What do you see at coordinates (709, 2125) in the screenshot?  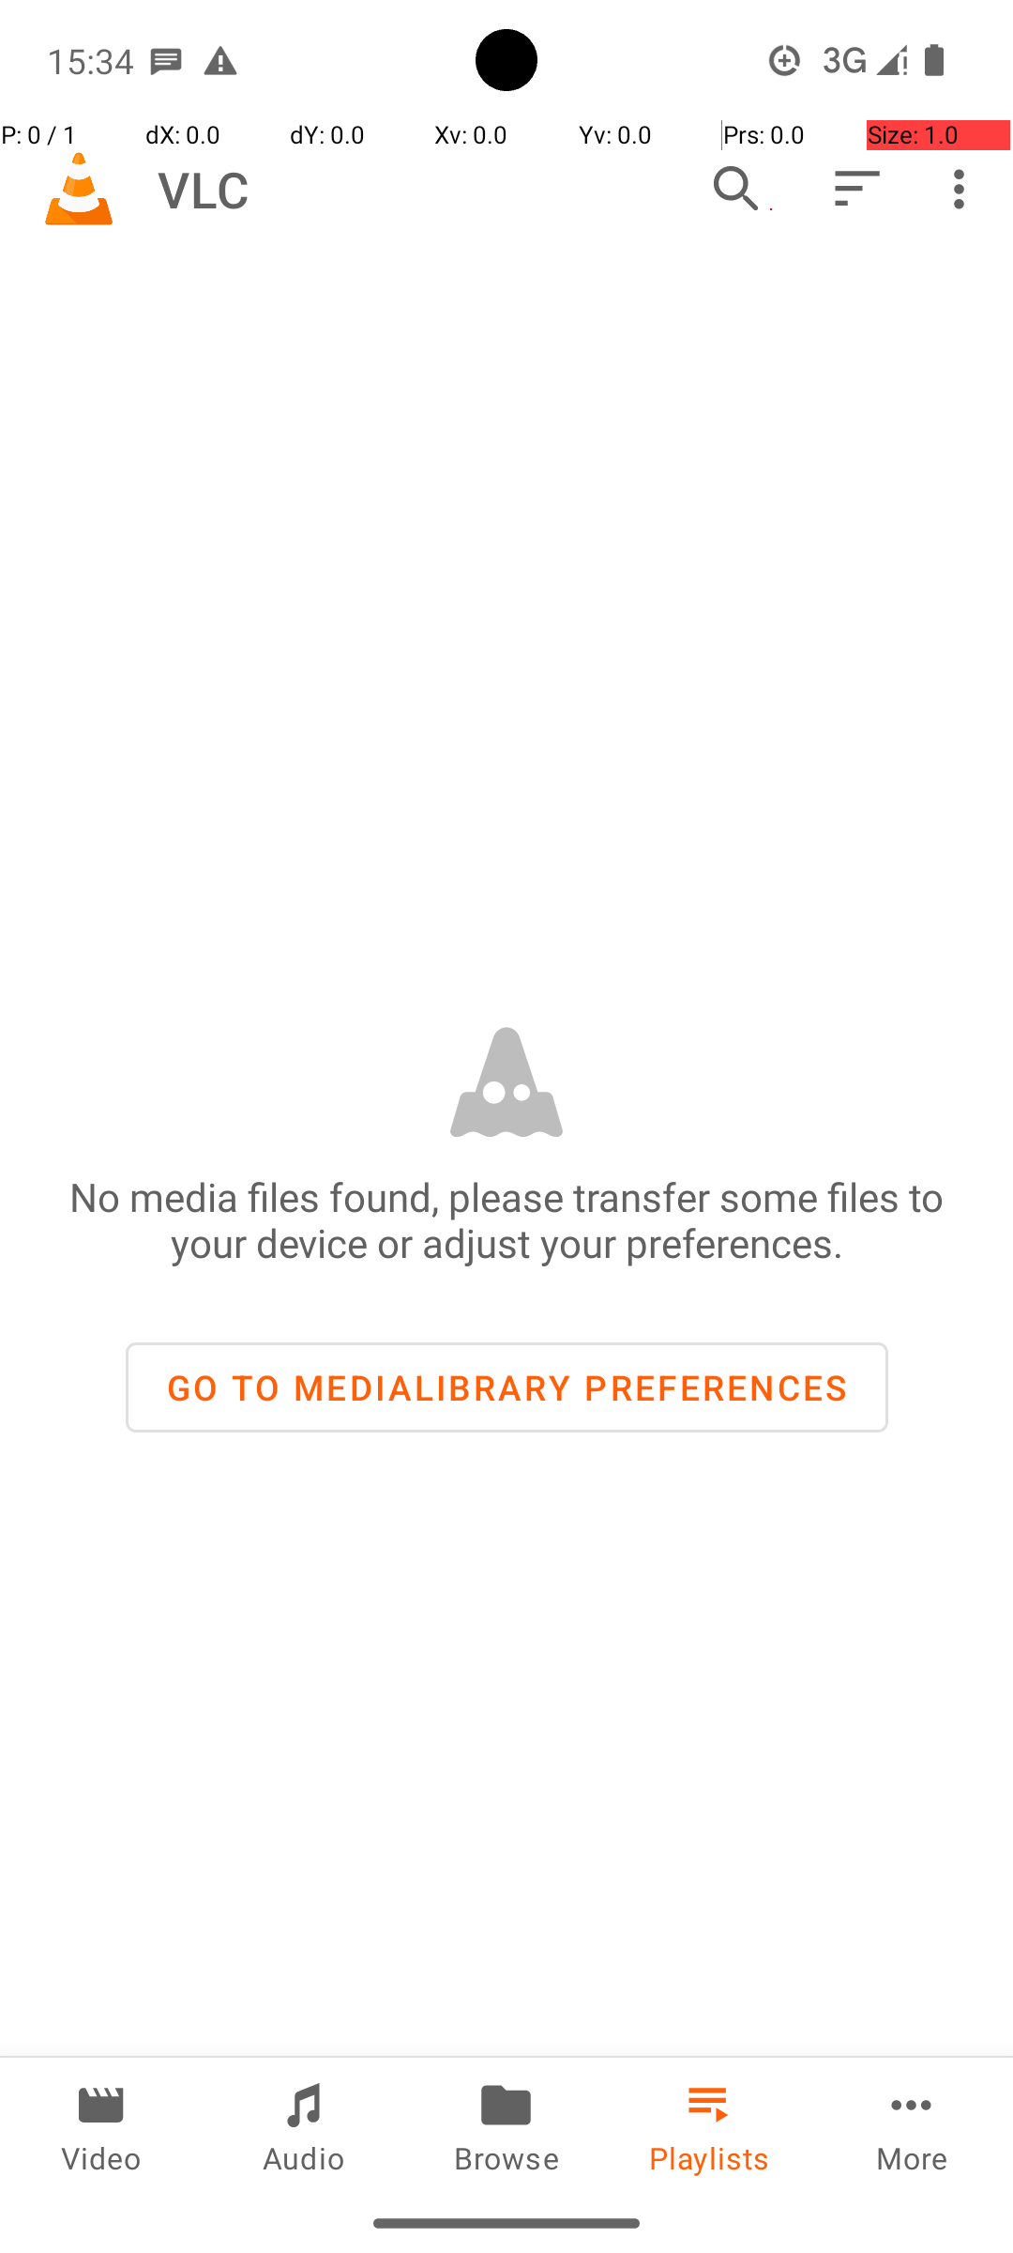 I see `Playlists` at bounding box center [709, 2125].